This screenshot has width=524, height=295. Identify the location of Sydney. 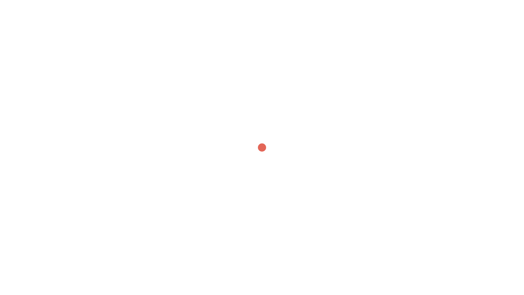
(199, 182).